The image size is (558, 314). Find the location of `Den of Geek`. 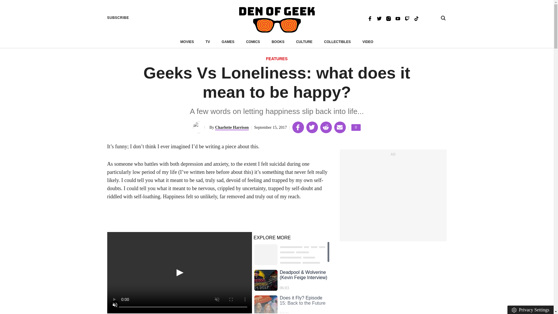

Den of Geek is located at coordinates (356, 127).